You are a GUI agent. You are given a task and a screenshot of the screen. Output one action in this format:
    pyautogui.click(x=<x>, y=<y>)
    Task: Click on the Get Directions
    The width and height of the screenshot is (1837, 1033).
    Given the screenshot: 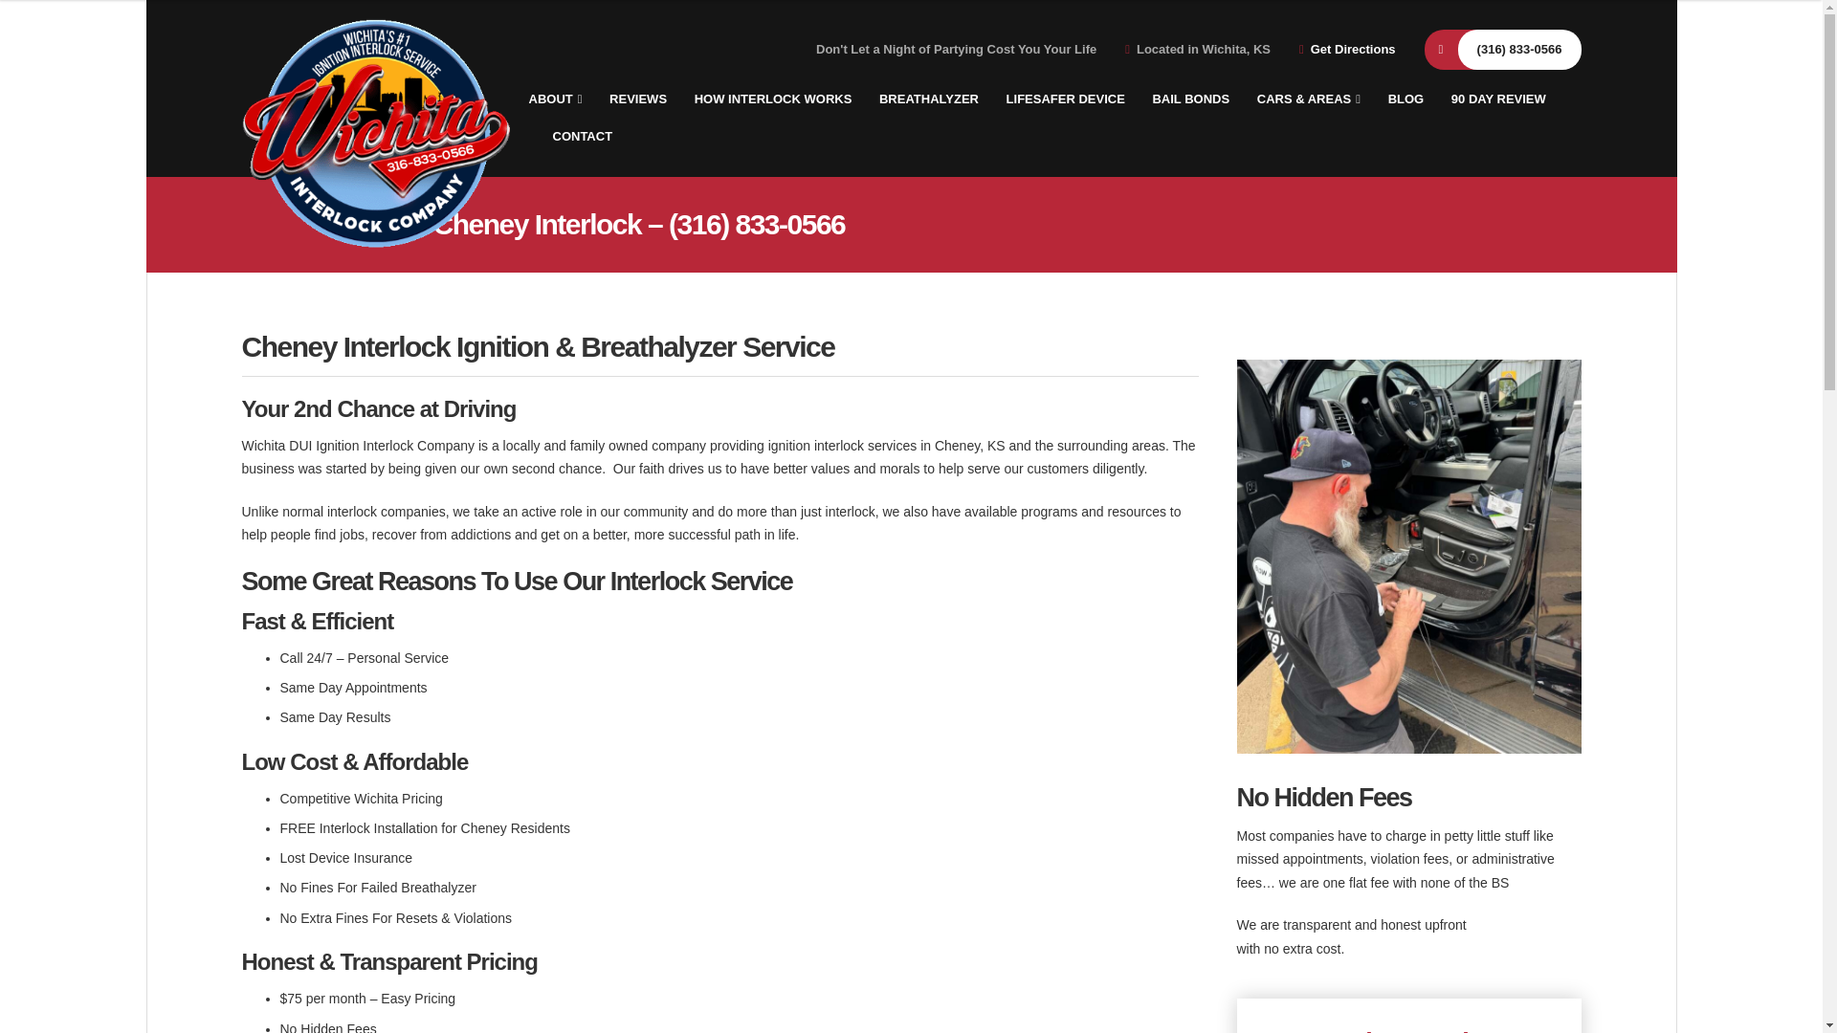 What is the action you would take?
    pyautogui.click(x=1353, y=50)
    